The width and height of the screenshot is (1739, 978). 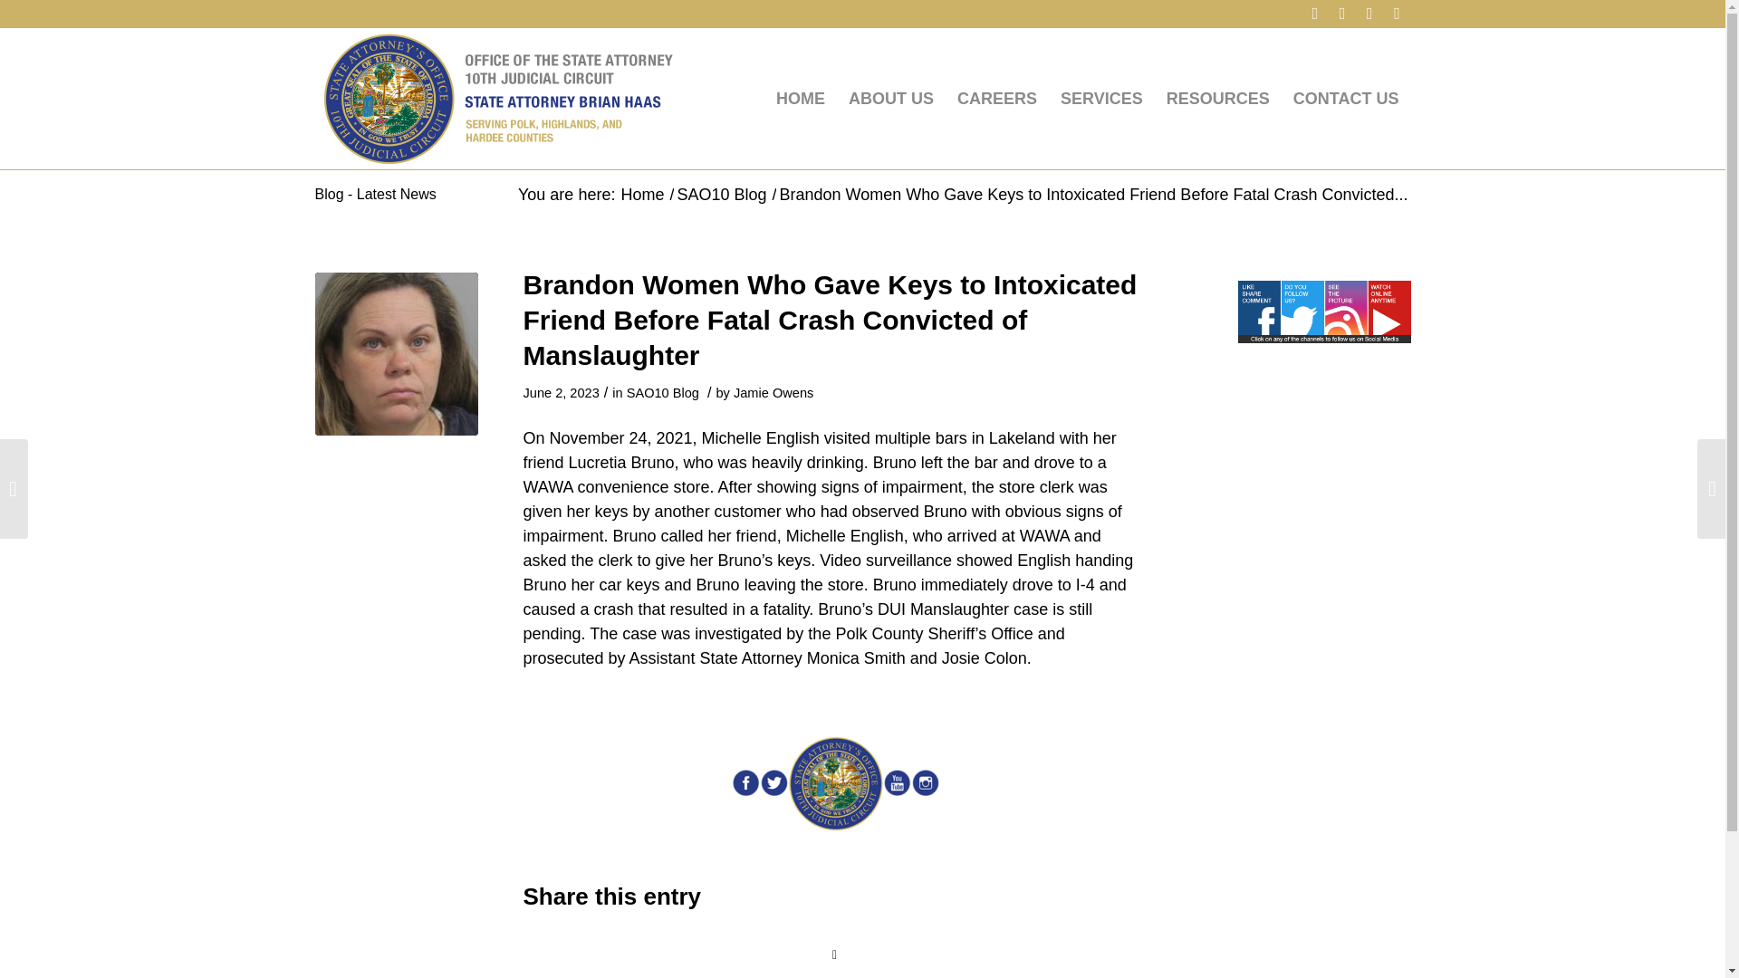 What do you see at coordinates (662, 392) in the screenshot?
I see `SAO10 Blog` at bounding box center [662, 392].